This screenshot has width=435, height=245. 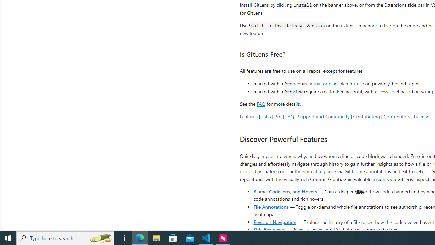 I want to click on File Annotations, so click(x=271, y=206).